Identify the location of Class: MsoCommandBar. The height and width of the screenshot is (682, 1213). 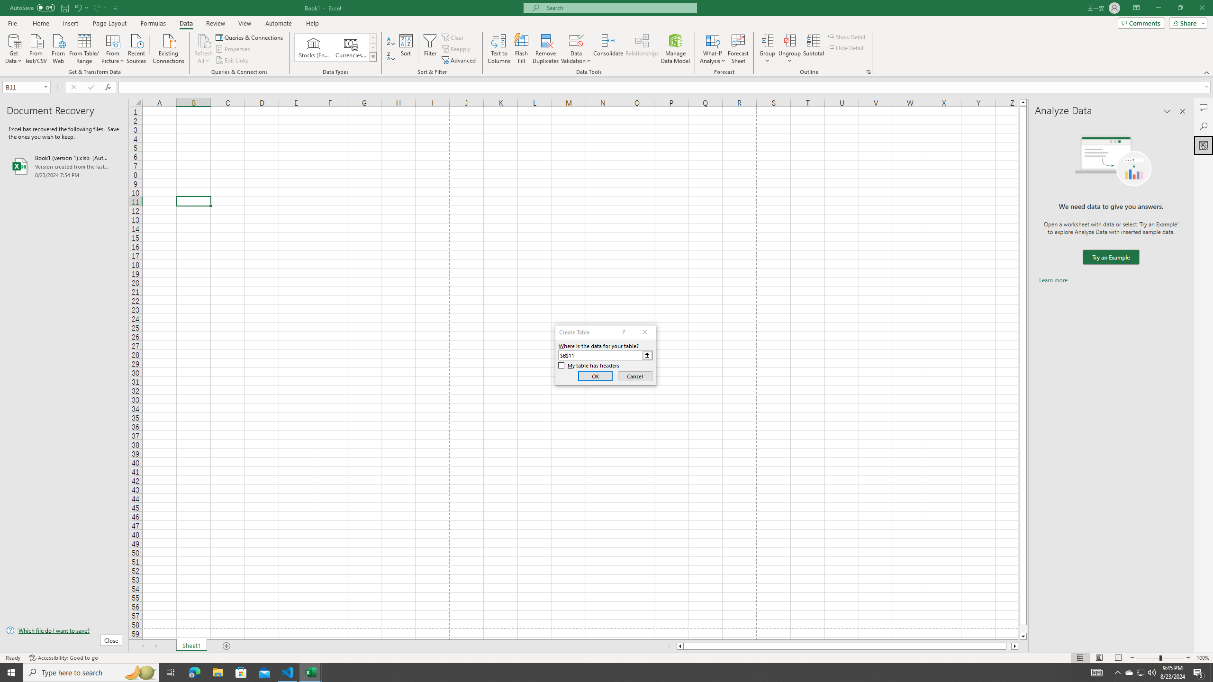
(606, 38).